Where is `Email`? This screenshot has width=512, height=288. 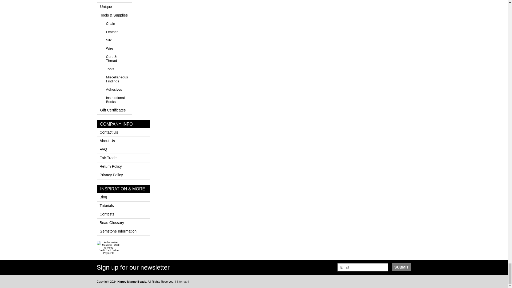
Email is located at coordinates (363, 267).